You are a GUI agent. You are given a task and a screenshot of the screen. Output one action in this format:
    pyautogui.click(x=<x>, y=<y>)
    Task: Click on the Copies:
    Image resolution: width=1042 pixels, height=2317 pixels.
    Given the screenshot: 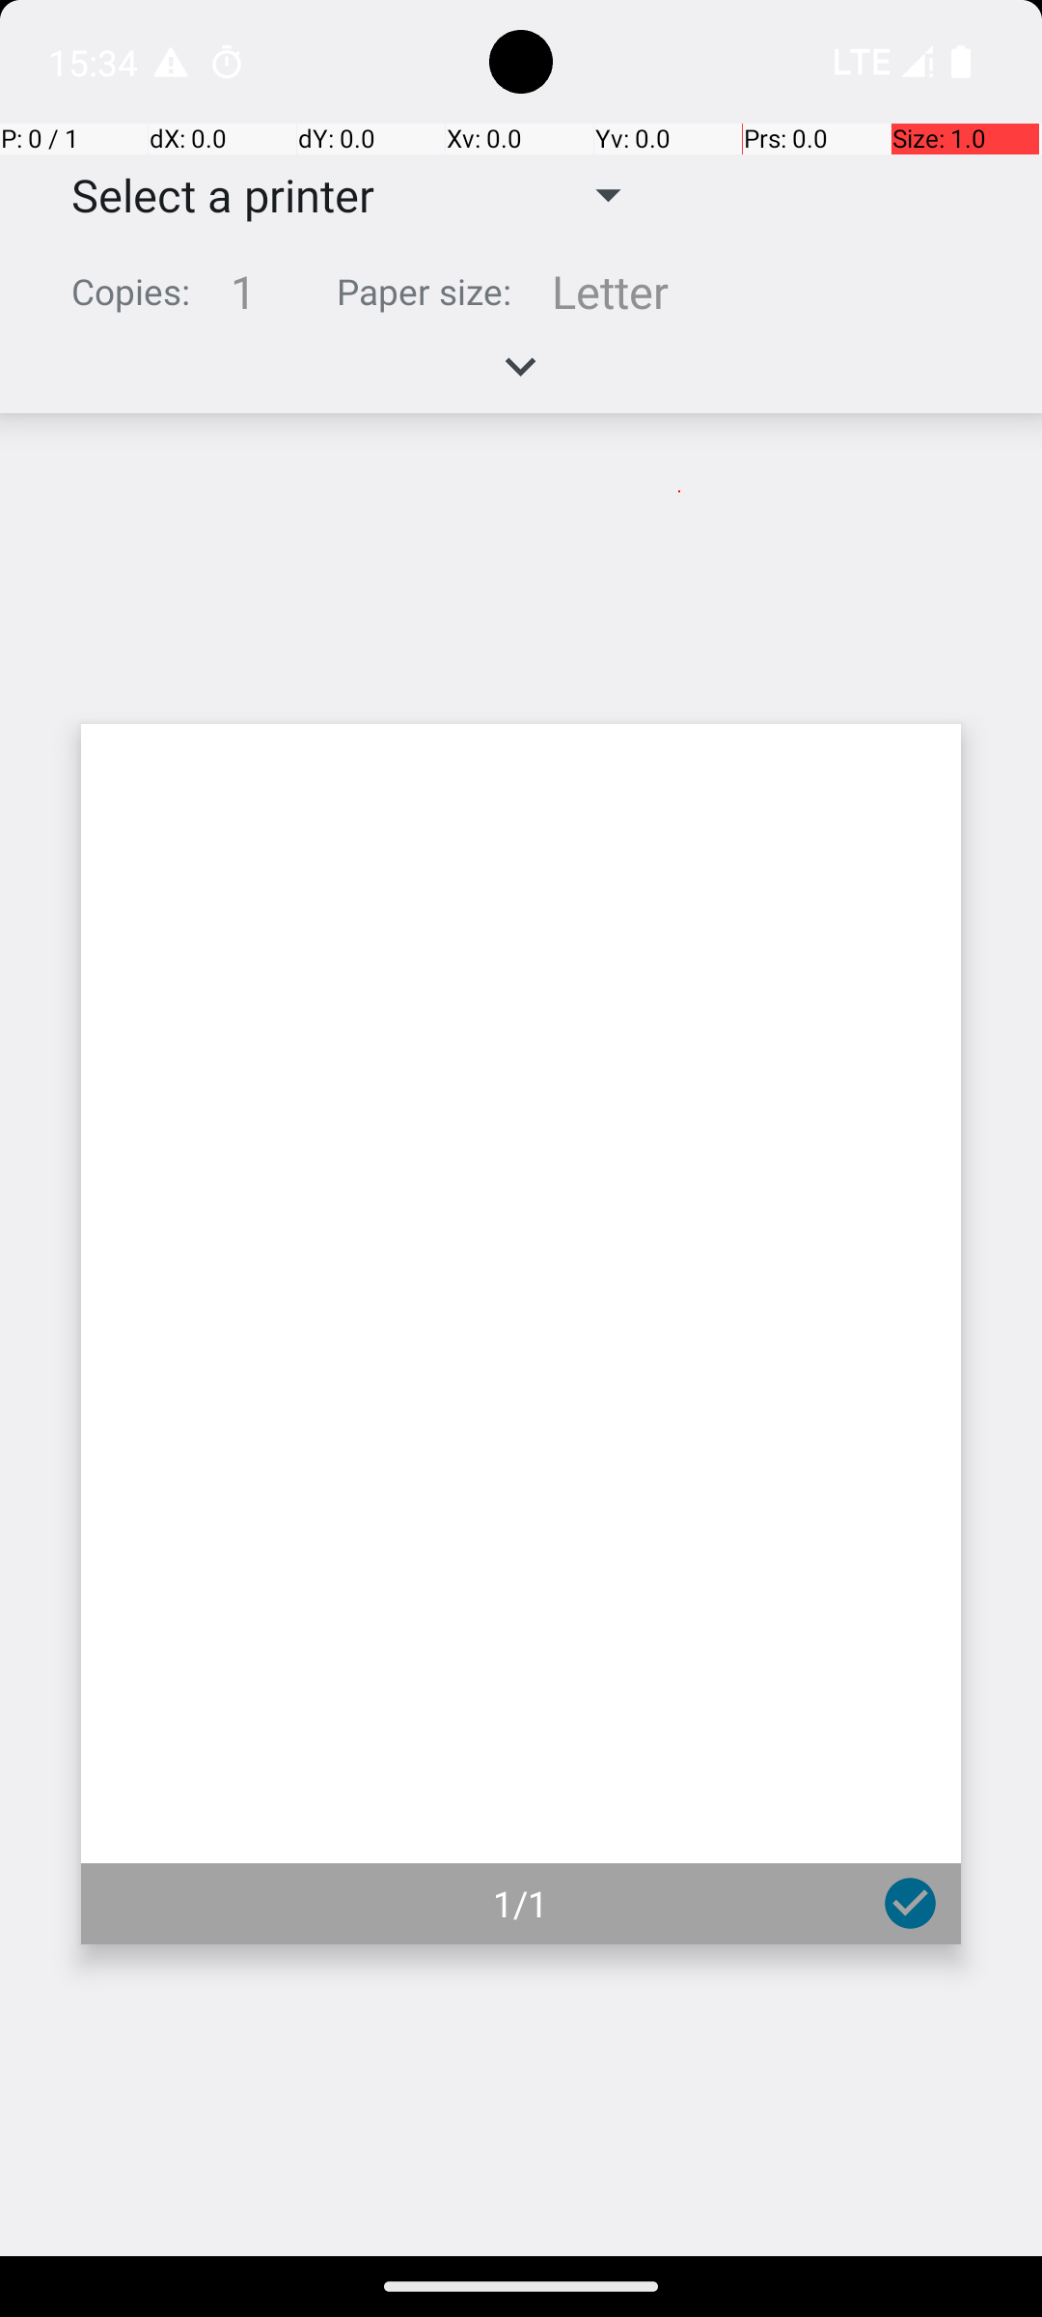 What is the action you would take?
    pyautogui.click(x=131, y=292)
    